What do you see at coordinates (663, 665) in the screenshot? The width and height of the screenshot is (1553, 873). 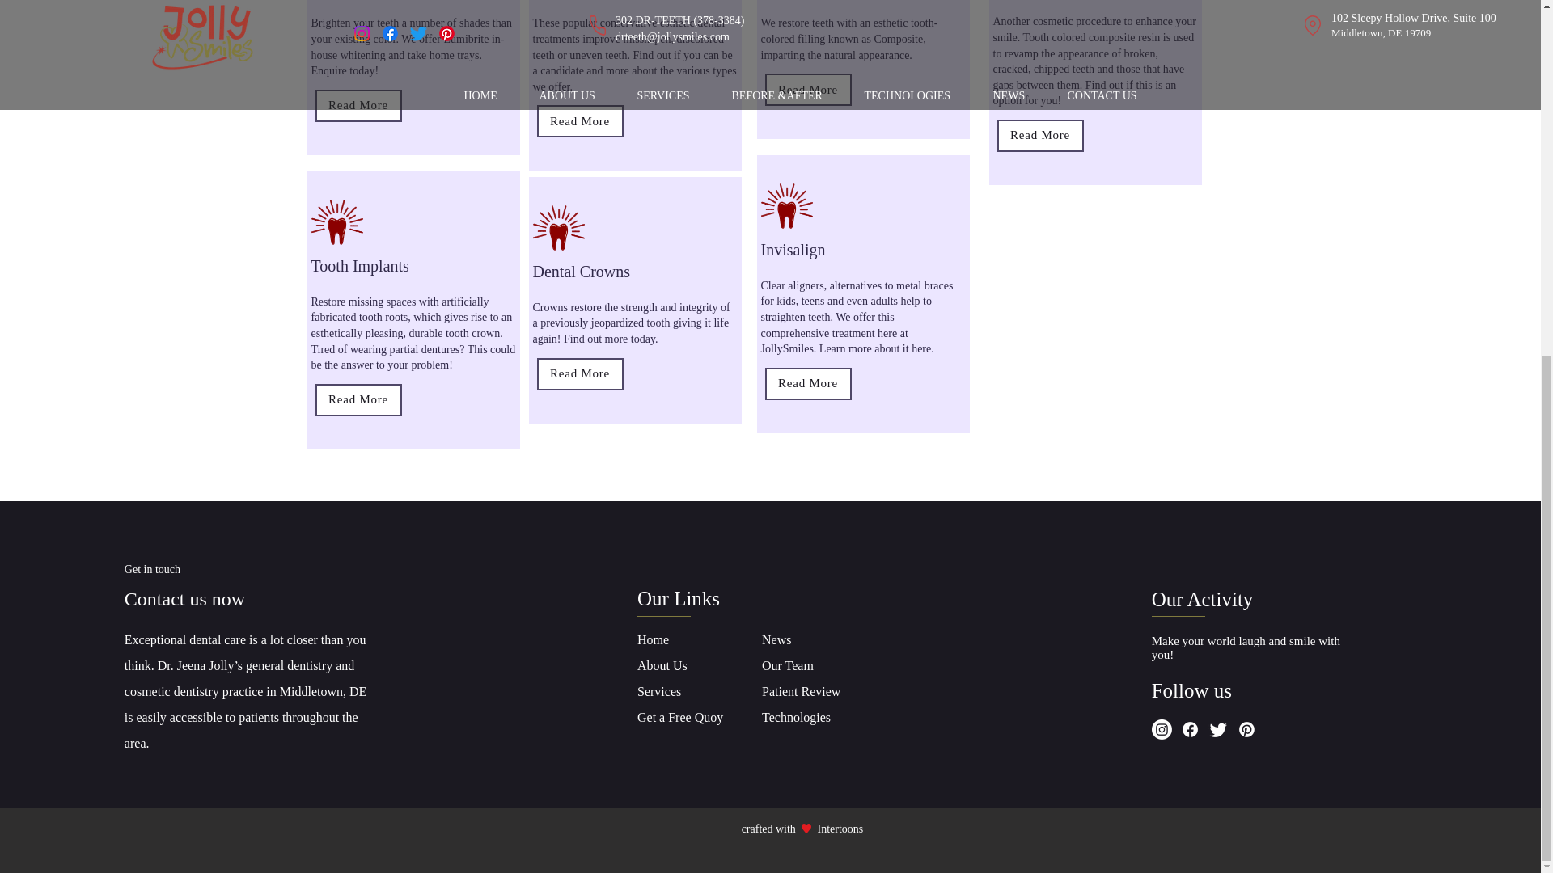 I see `About Us ` at bounding box center [663, 665].